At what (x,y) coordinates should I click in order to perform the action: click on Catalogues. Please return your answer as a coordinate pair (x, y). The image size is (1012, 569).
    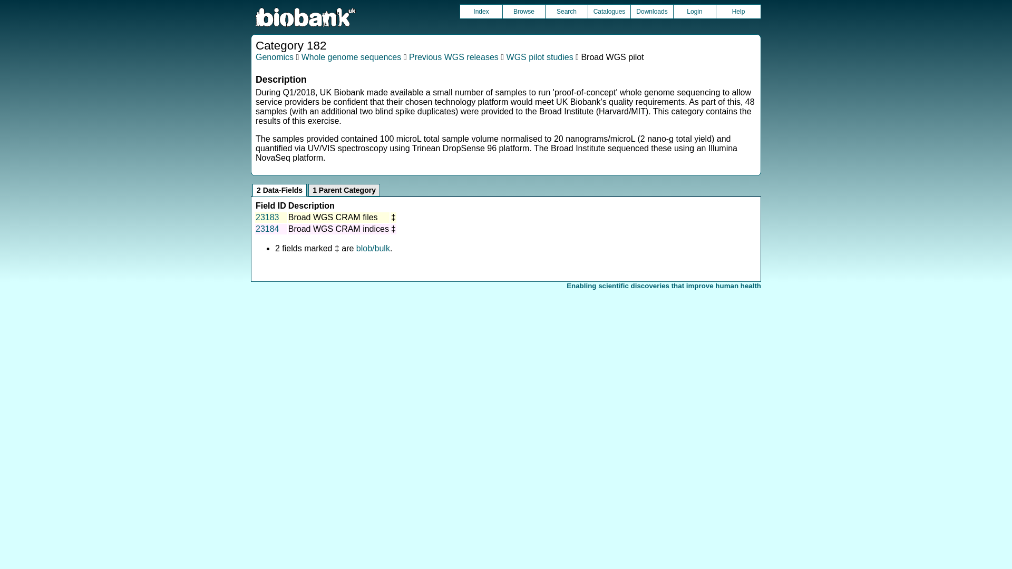
    Looking at the image, I should click on (609, 11).